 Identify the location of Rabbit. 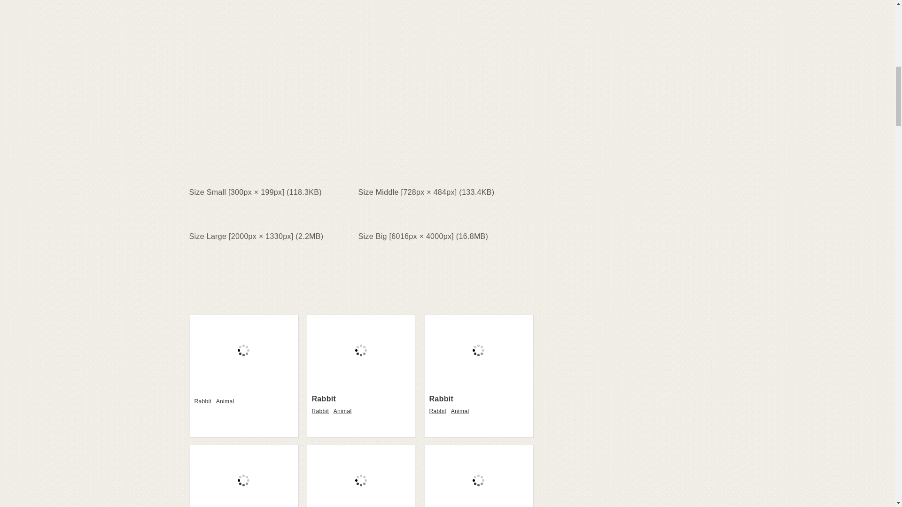
(204, 401).